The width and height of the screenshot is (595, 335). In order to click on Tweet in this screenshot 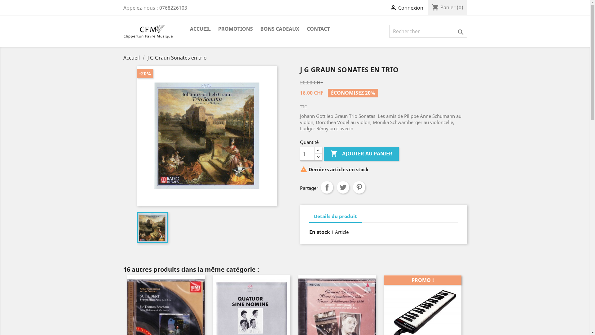, I will do `click(343, 187)`.